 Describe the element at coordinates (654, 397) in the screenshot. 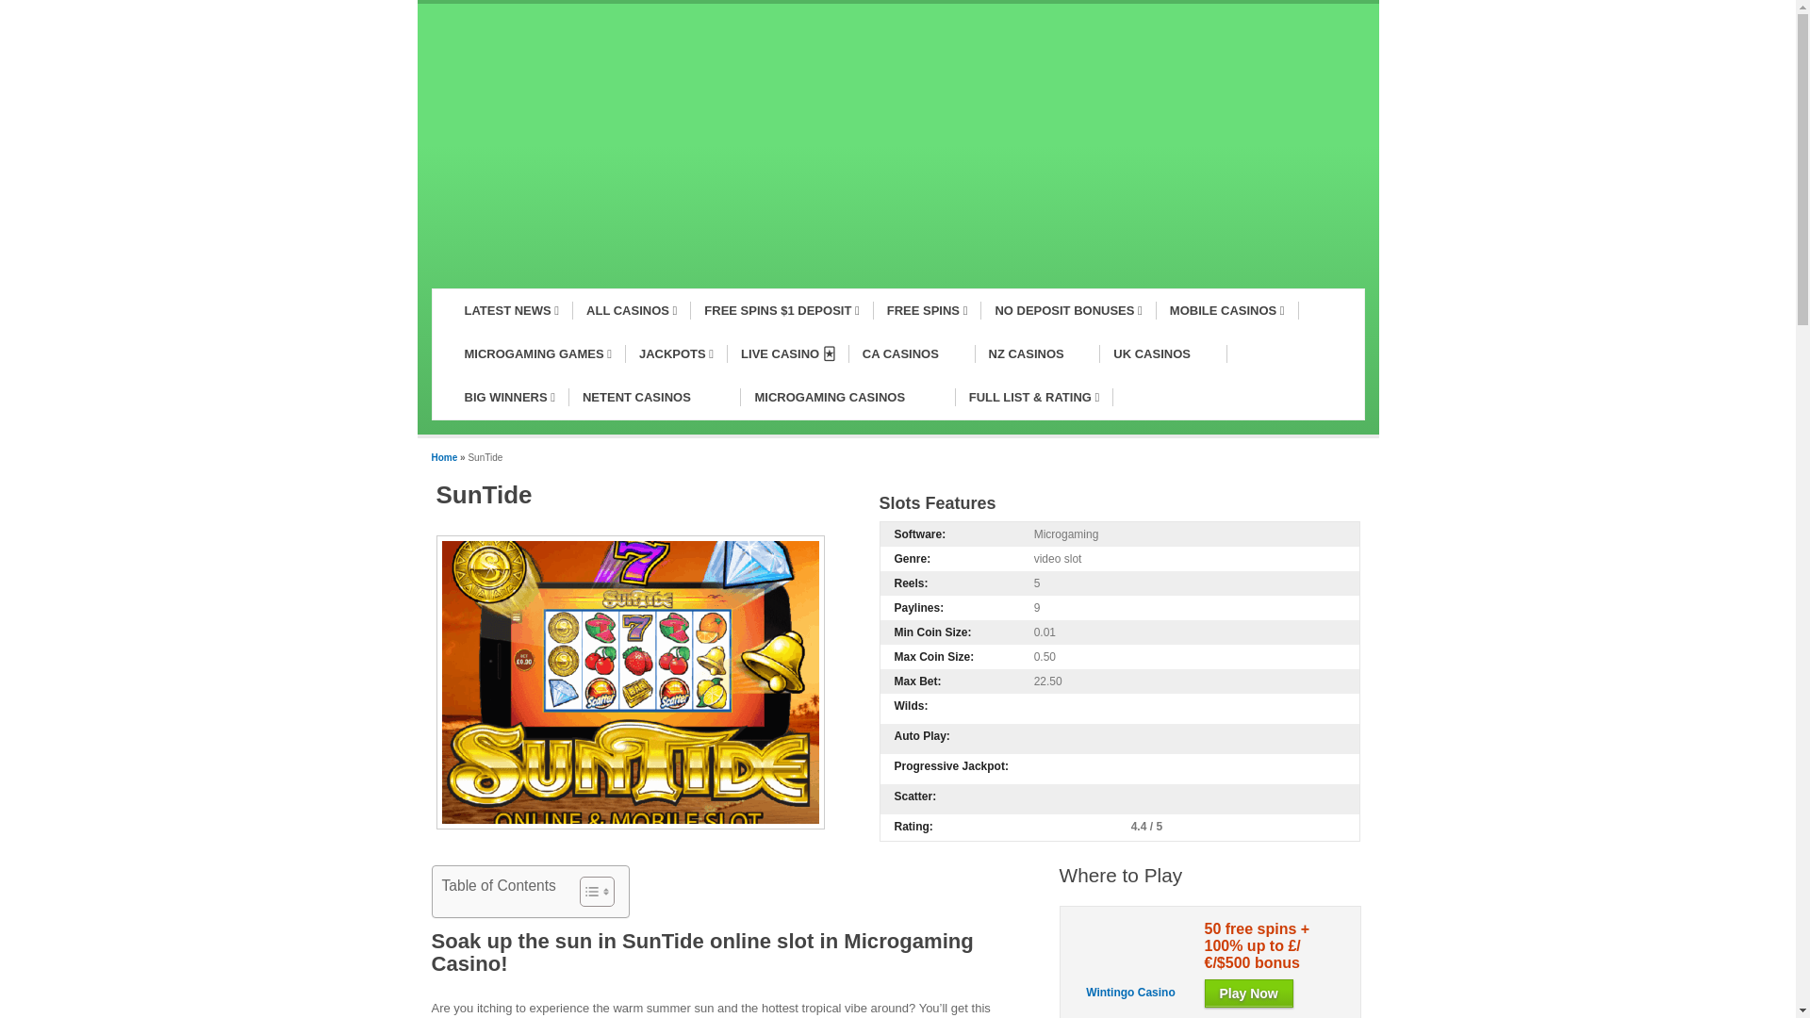

I see `NETENT CASINOS` at that location.